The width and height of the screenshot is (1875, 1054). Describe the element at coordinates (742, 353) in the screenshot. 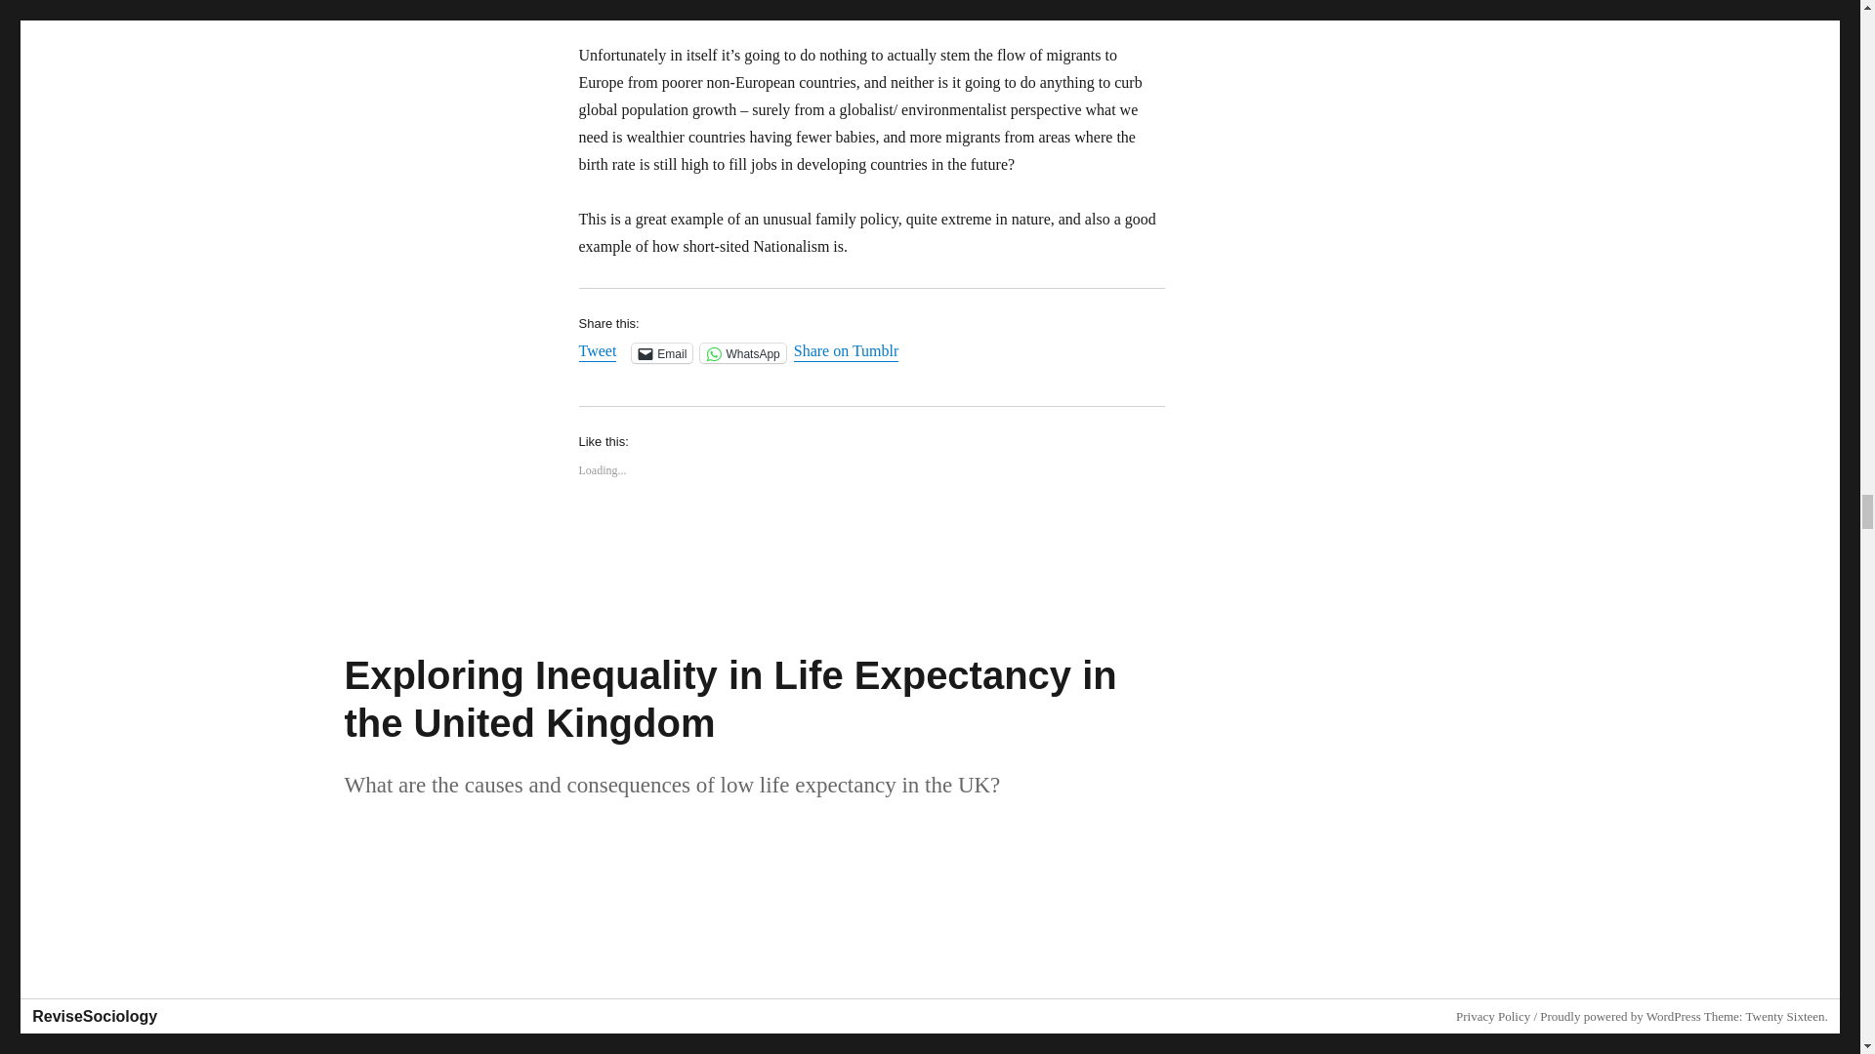

I see `Click to share on WhatsApp` at that location.